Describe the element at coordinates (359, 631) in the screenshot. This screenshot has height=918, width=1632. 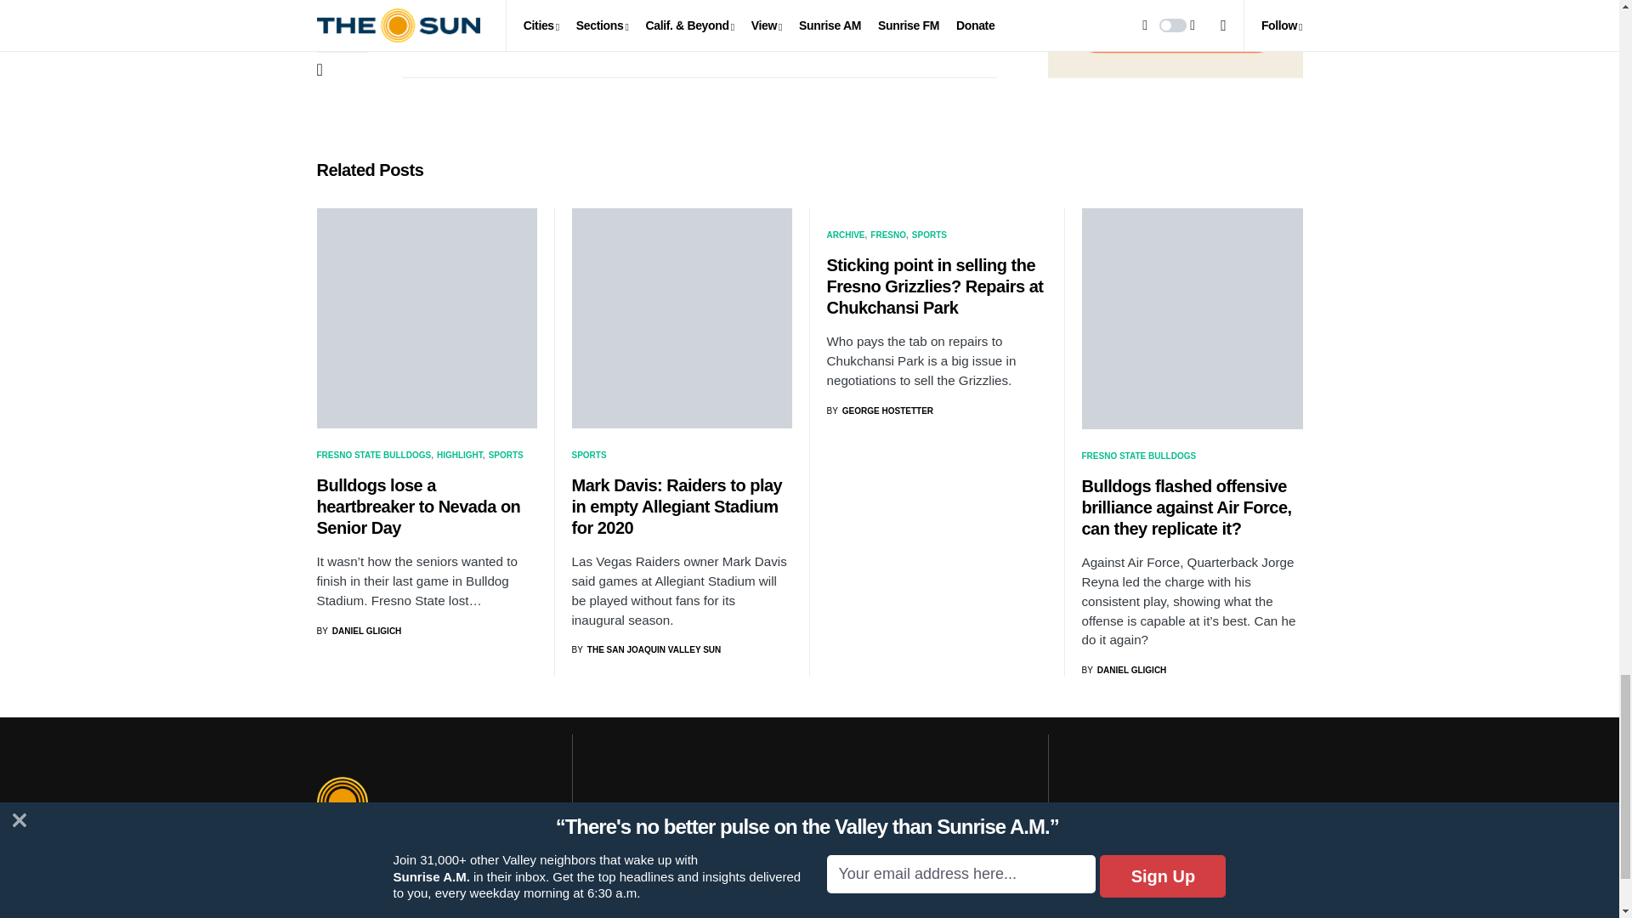
I see `View all posts by Daniel Gligich` at that location.